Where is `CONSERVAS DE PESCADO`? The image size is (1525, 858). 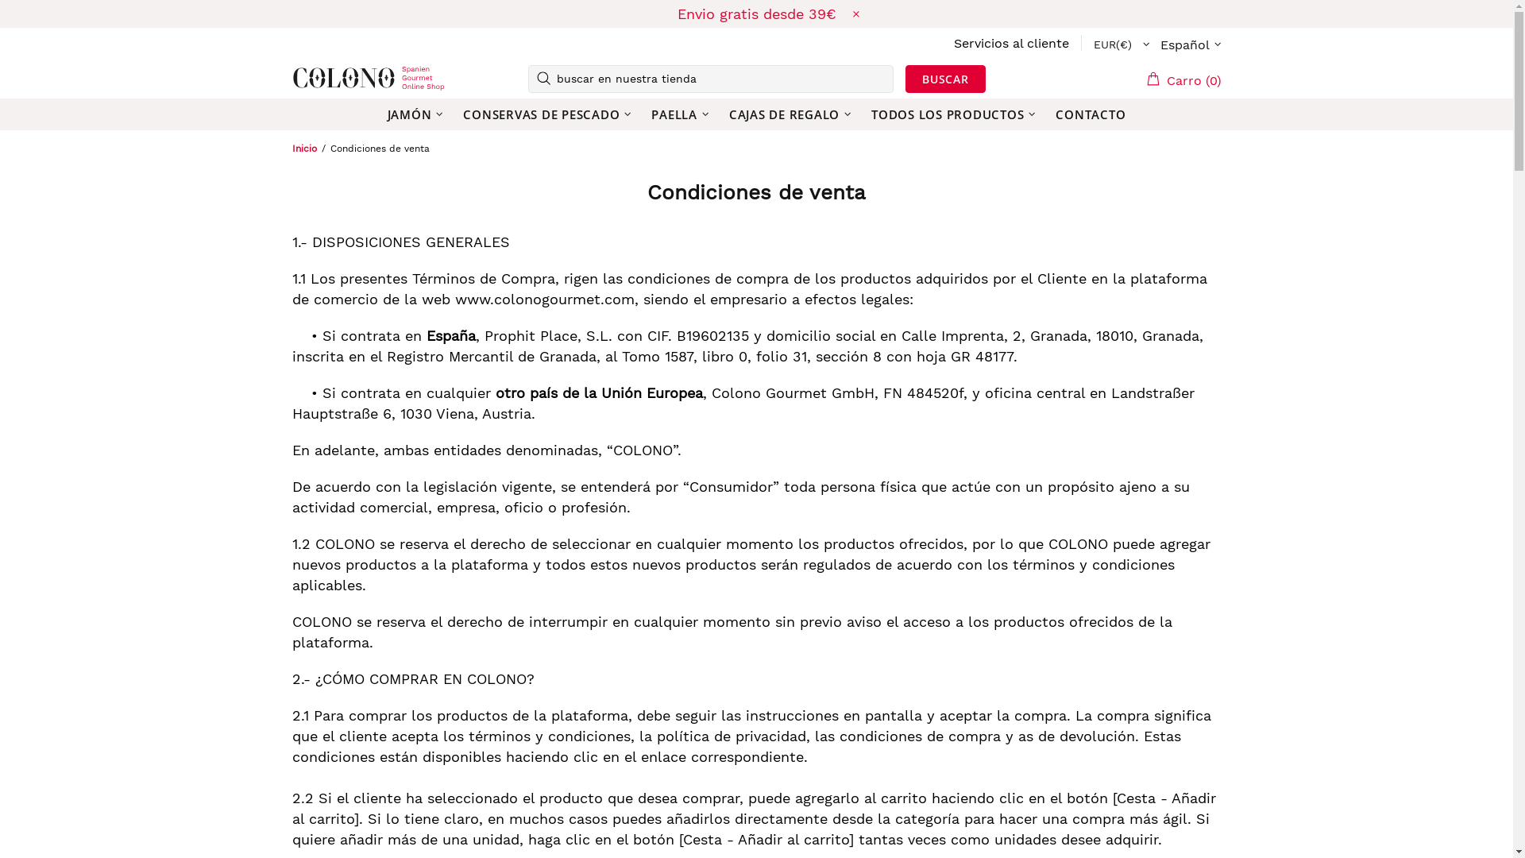
CONSERVAS DE PESCADO is located at coordinates (550, 114).